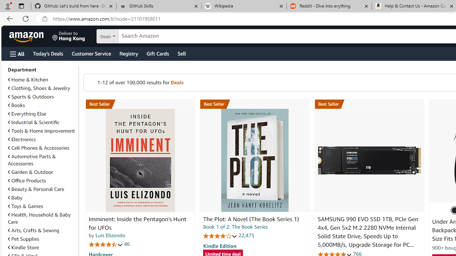 This screenshot has height=256, width=456. Describe the element at coordinates (16, 105) in the screenshot. I see `Books` at that location.